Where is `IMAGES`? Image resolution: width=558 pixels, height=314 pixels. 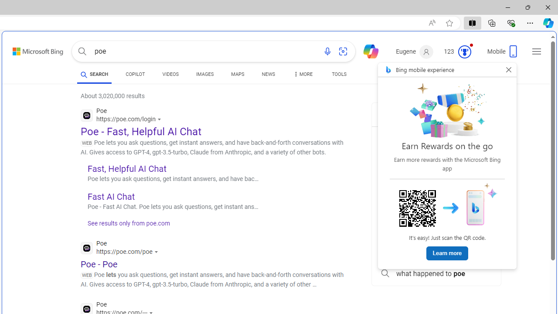
IMAGES is located at coordinates (205, 74).